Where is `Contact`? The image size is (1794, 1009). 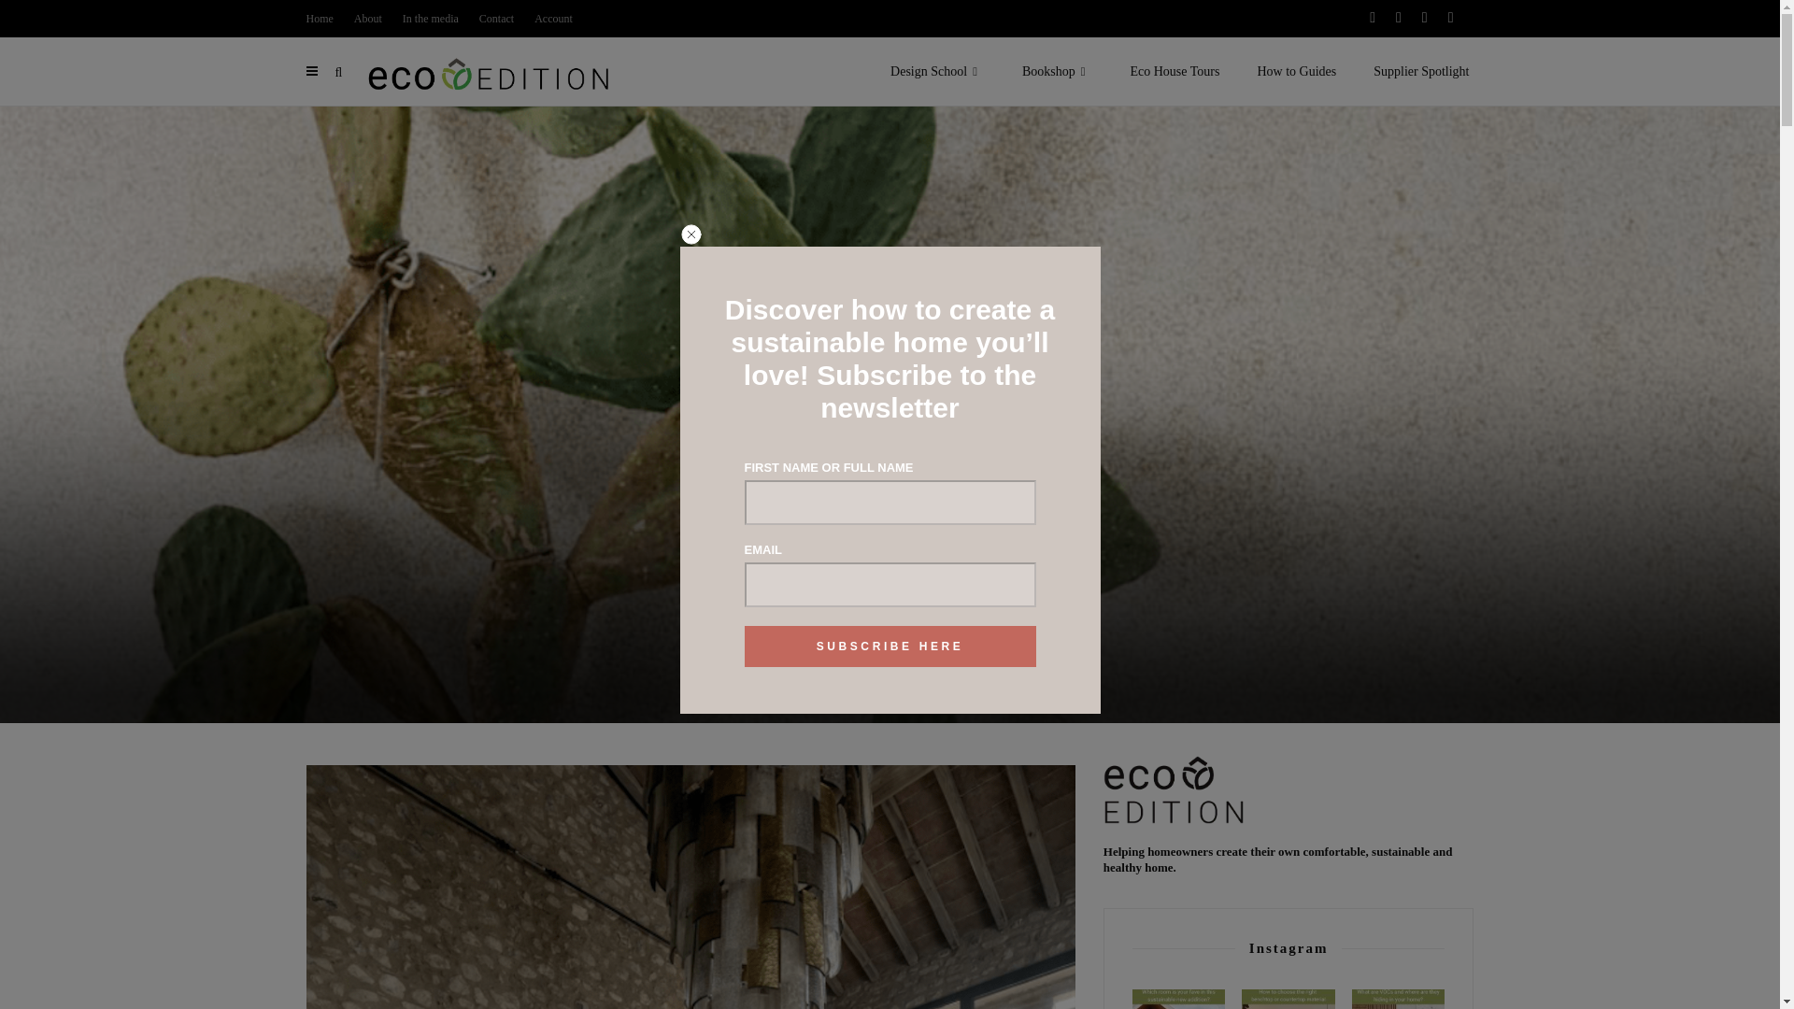 Contact is located at coordinates (495, 19).